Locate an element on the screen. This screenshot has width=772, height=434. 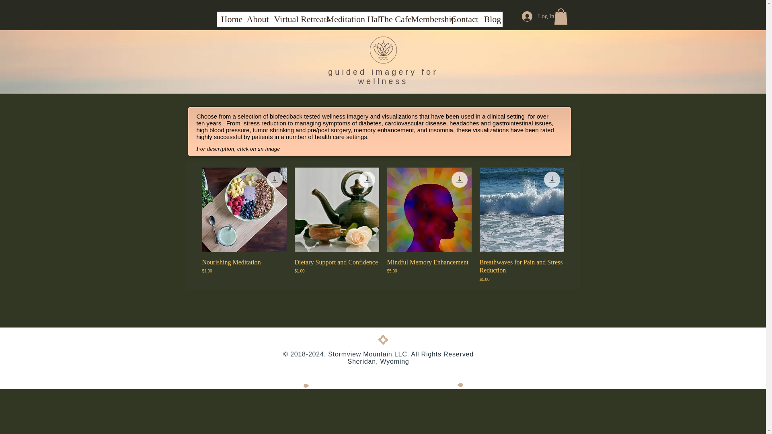
guided imagery for wellness is located at coordinates (383, 76).